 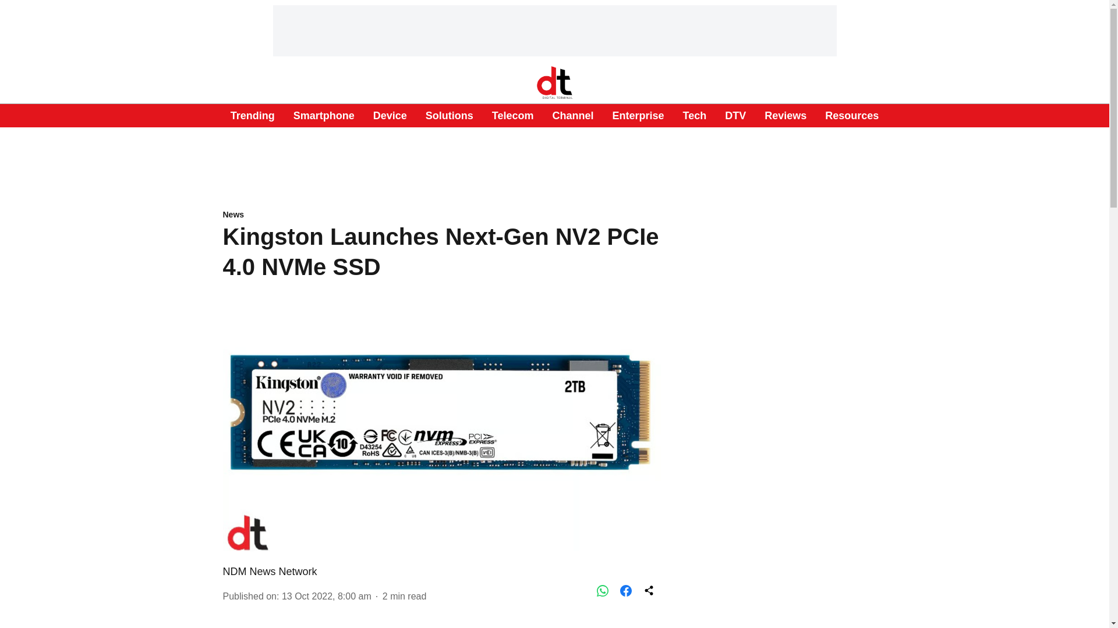 What do you see at coordinates (555, 30) in the screenshot?
I see `3rd party ad content` at bounding box center [555, 30].